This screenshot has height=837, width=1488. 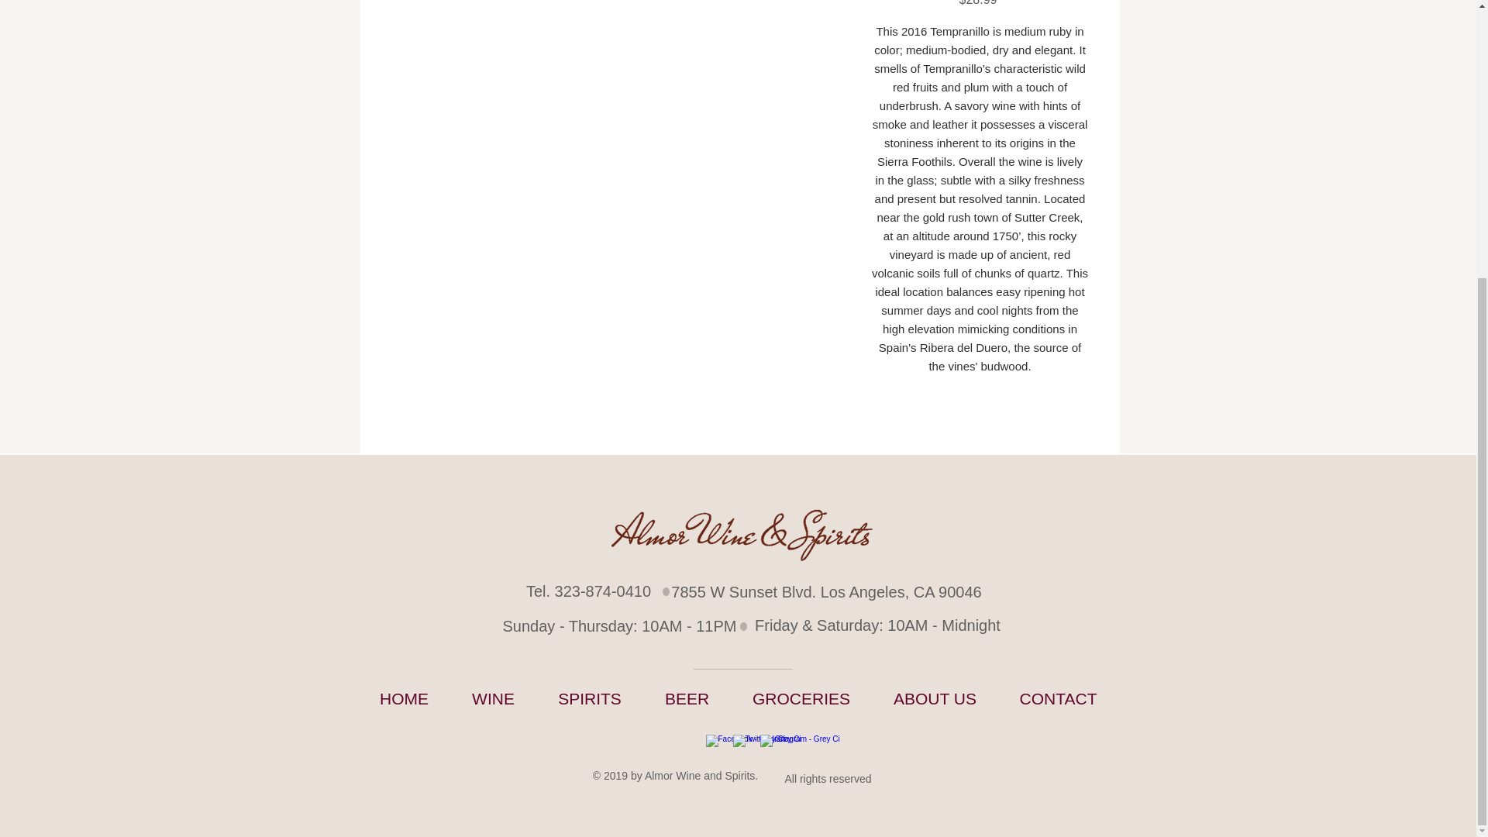 What do you see at coordinates (403, 698) in the screenshot?
I see `HOME` at bounding box center [403, 698].